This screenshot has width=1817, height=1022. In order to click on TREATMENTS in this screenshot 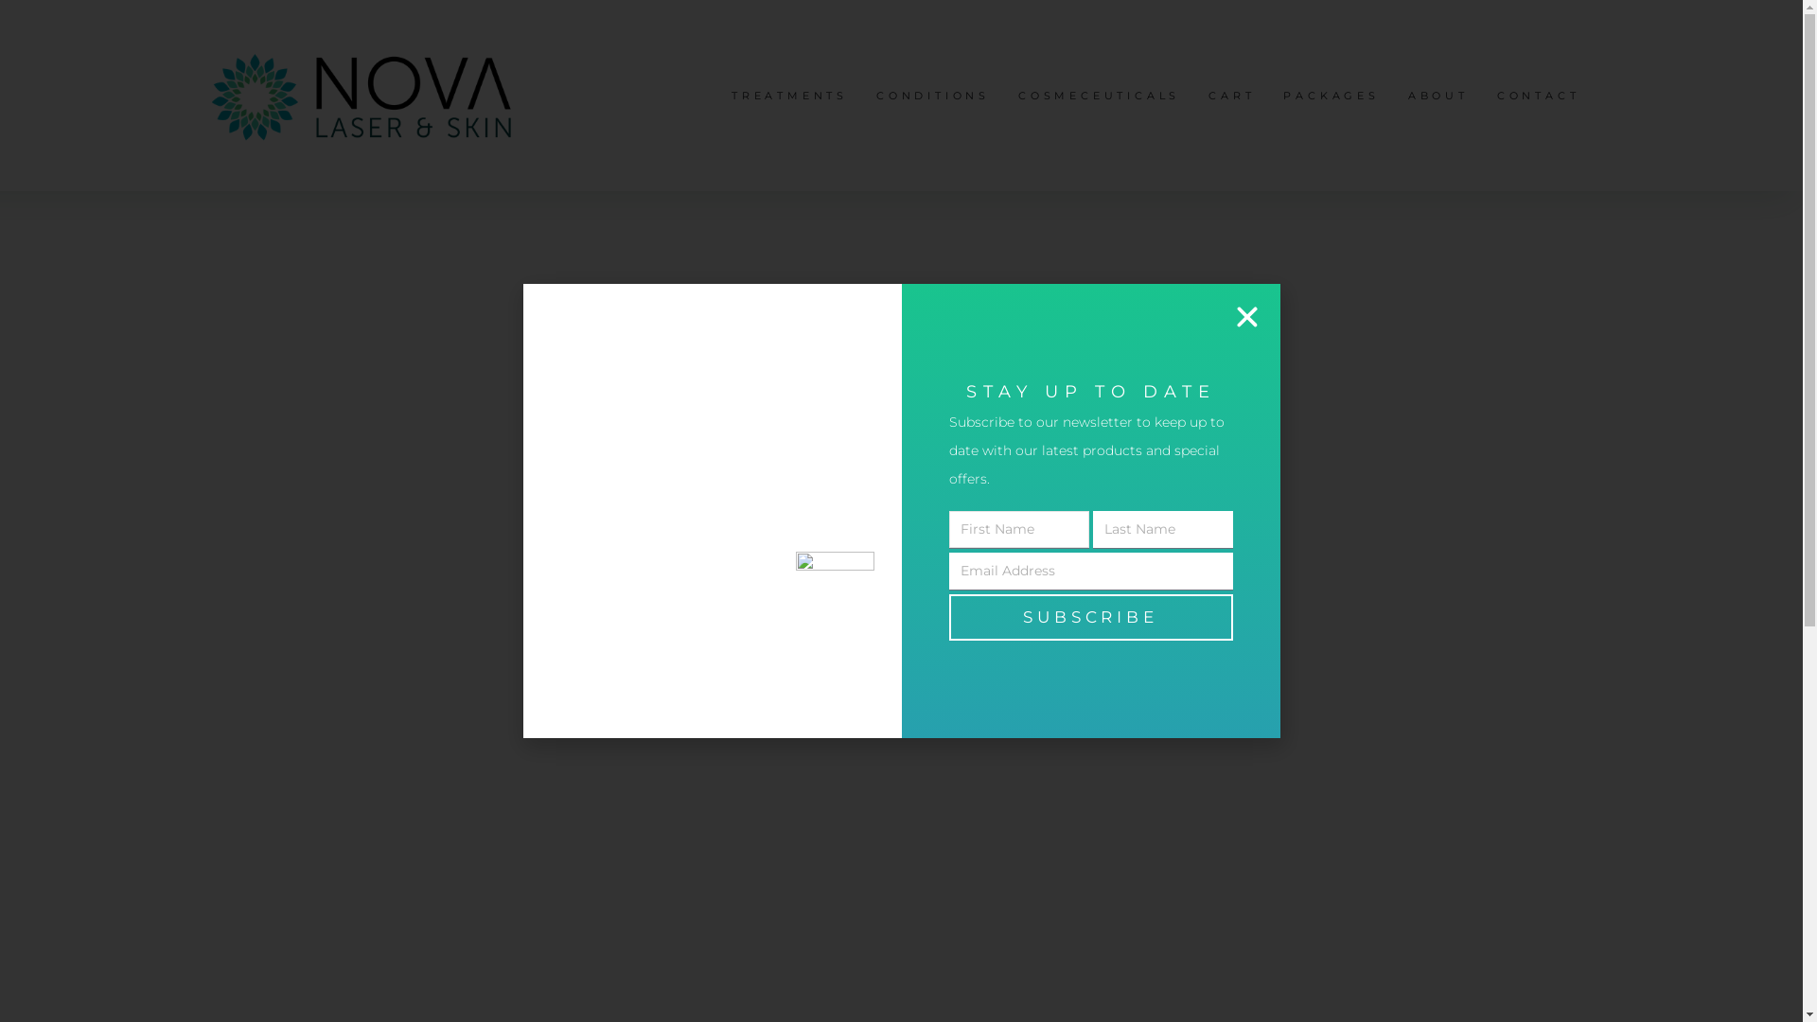, I will do `click(789, 97)`.